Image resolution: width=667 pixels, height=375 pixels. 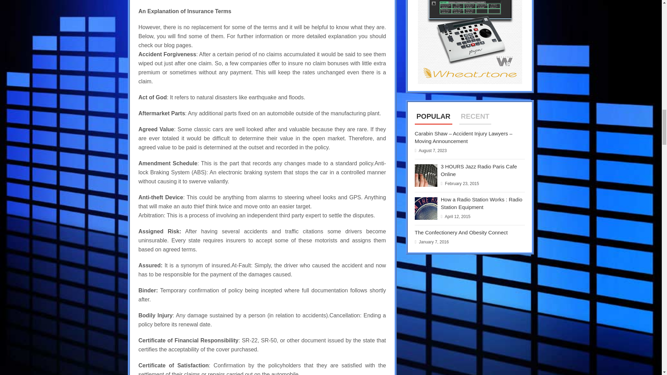 What do you see at coordinates (461, 232) in the screenshot?
I see `The Confectionery And Obesity Connect` at bounding box center [461, 232].